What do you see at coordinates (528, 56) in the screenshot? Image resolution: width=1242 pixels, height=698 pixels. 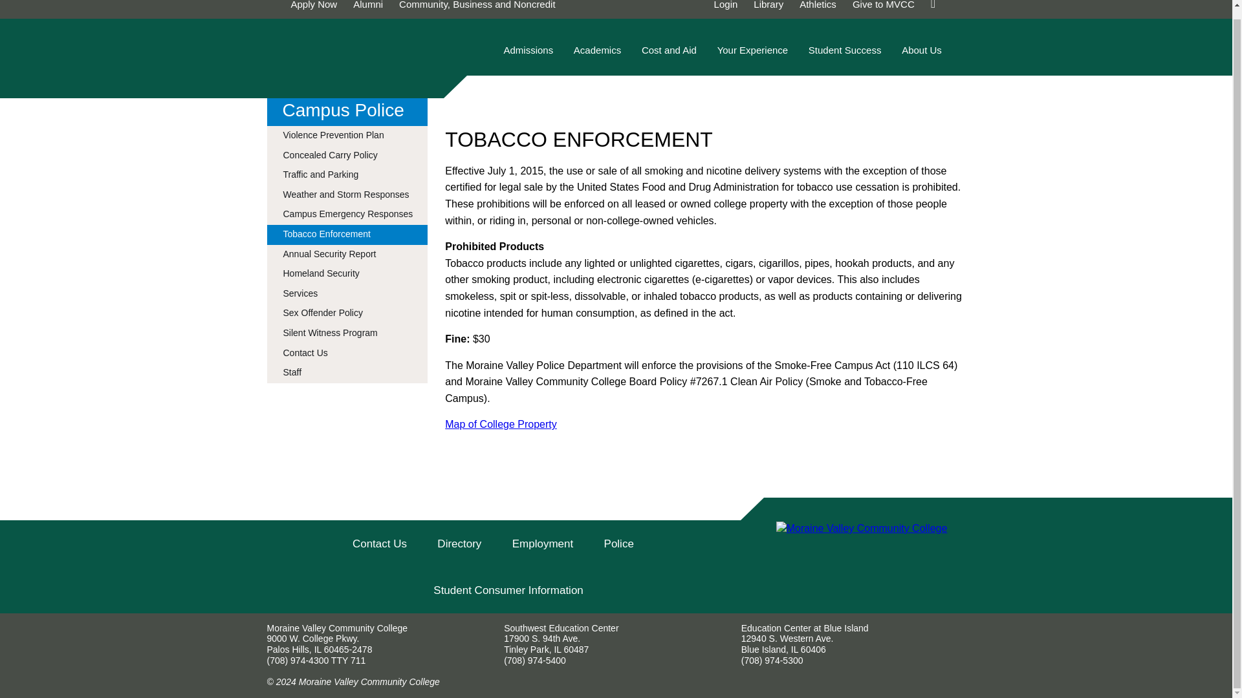 I see `Admissions` at bounding box center [528, 56].